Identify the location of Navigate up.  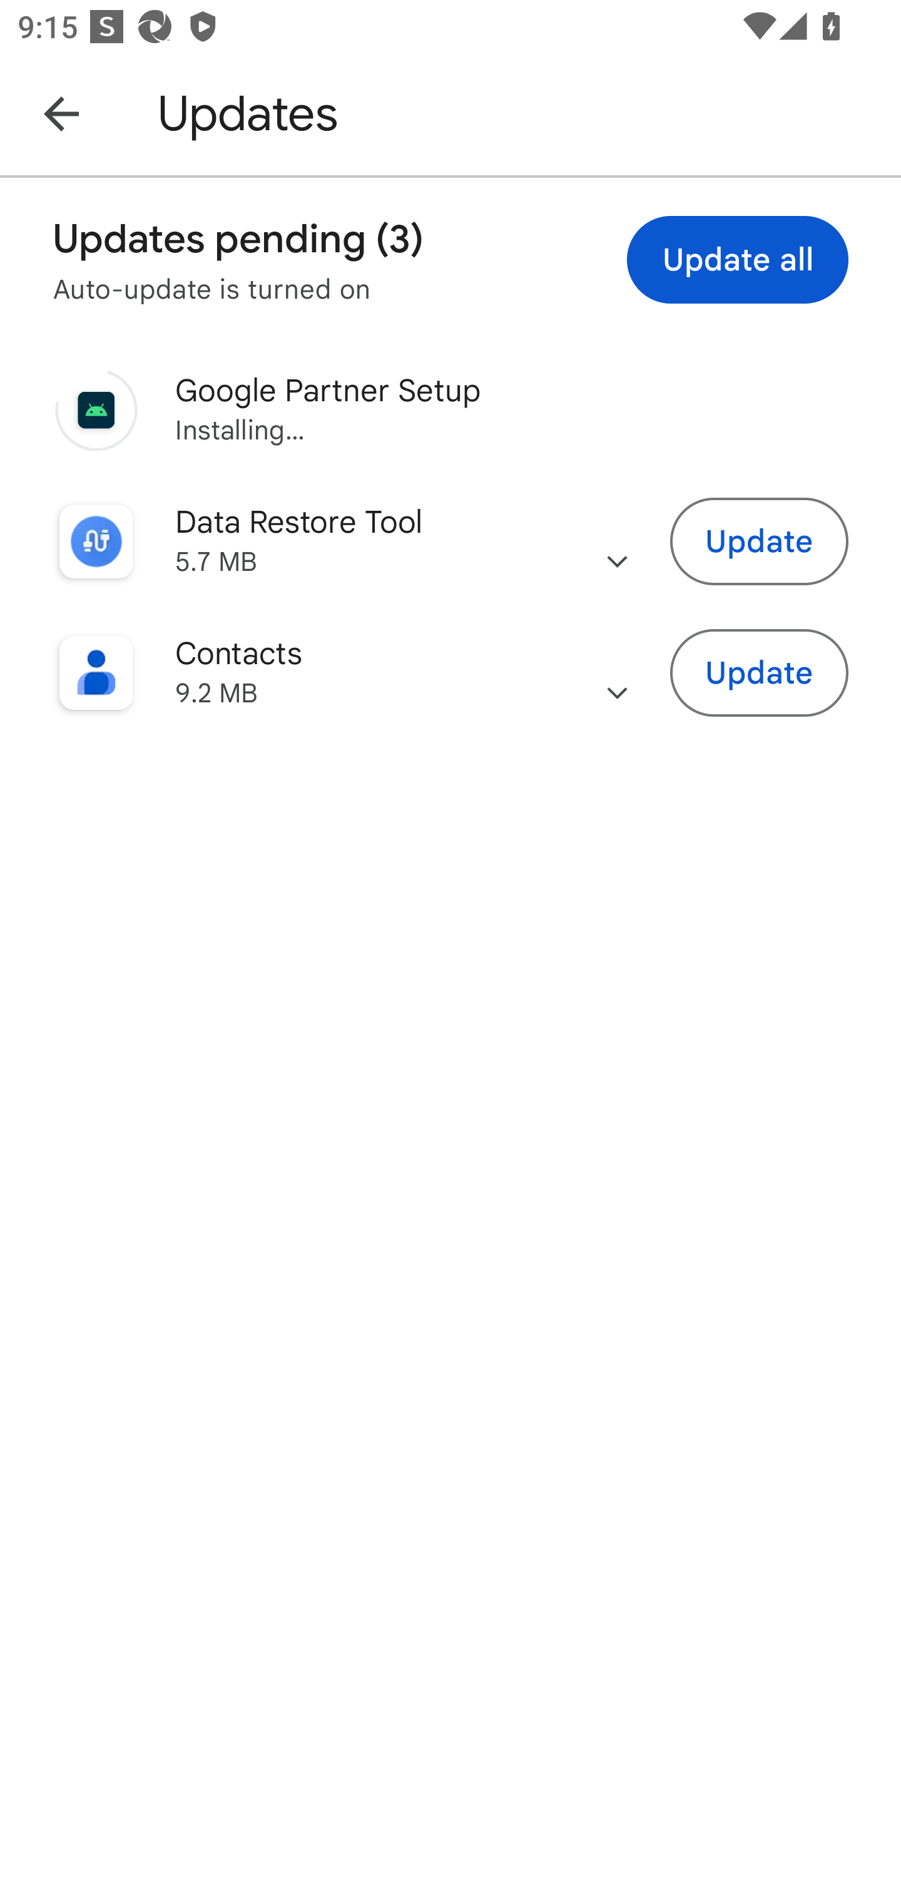
(61, 113).